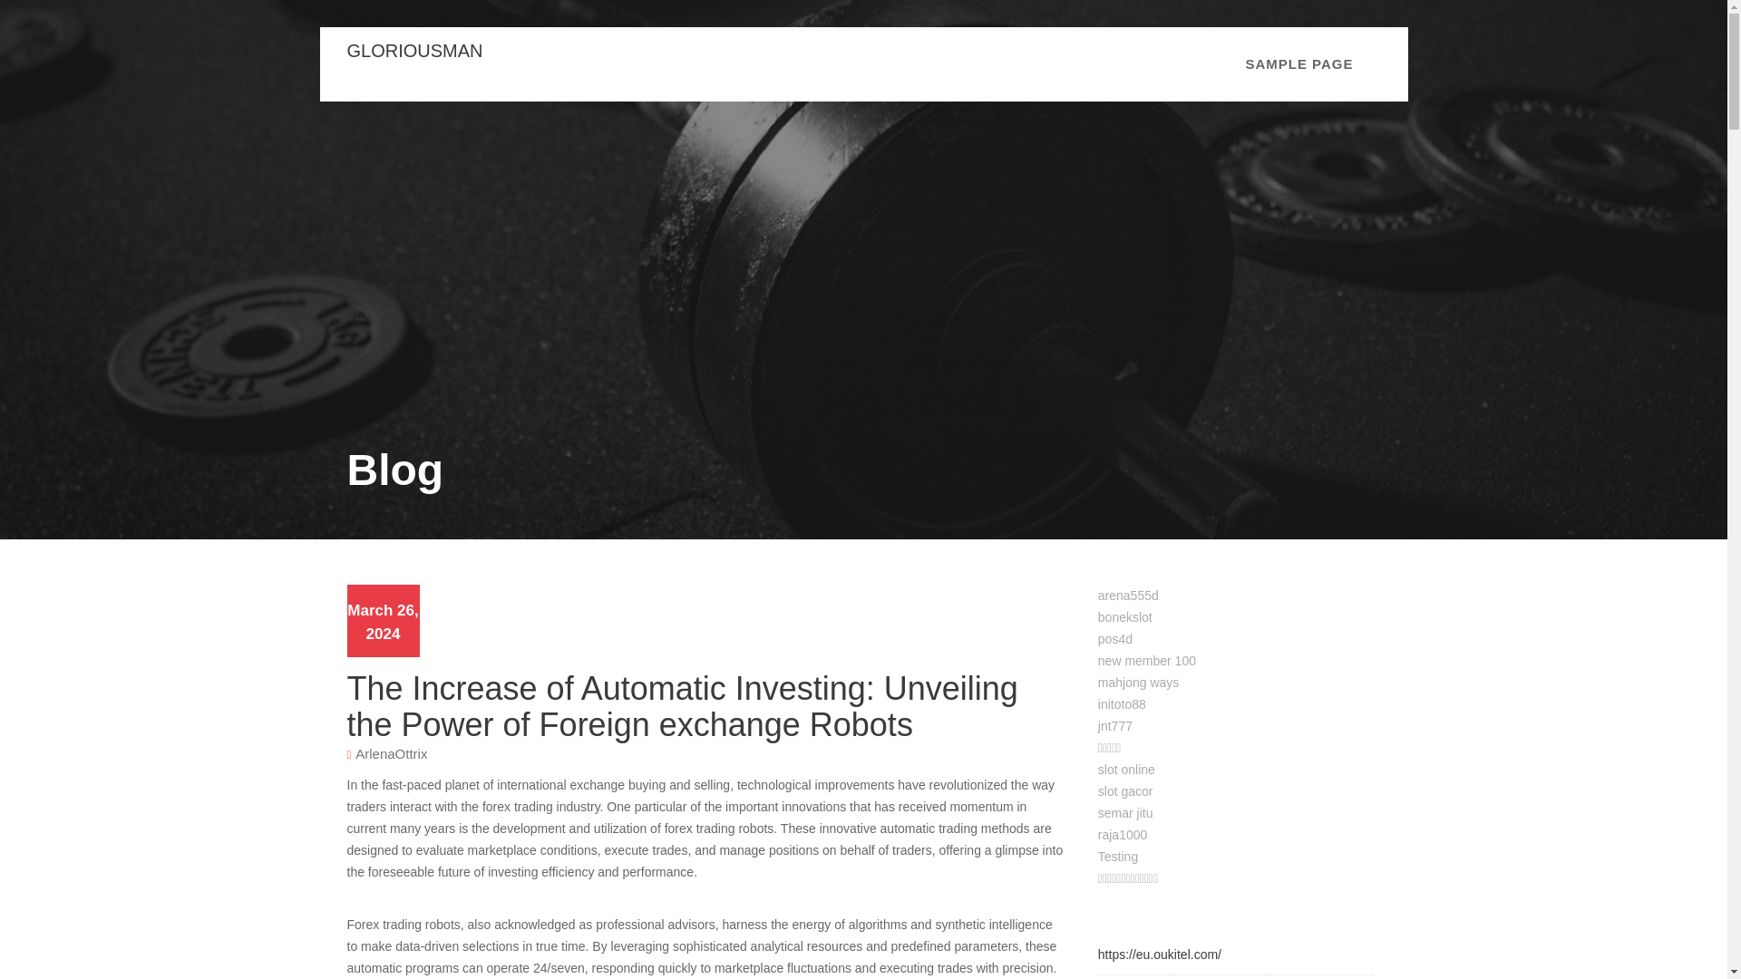  I want to click on arena555d, so click(1128, 596).